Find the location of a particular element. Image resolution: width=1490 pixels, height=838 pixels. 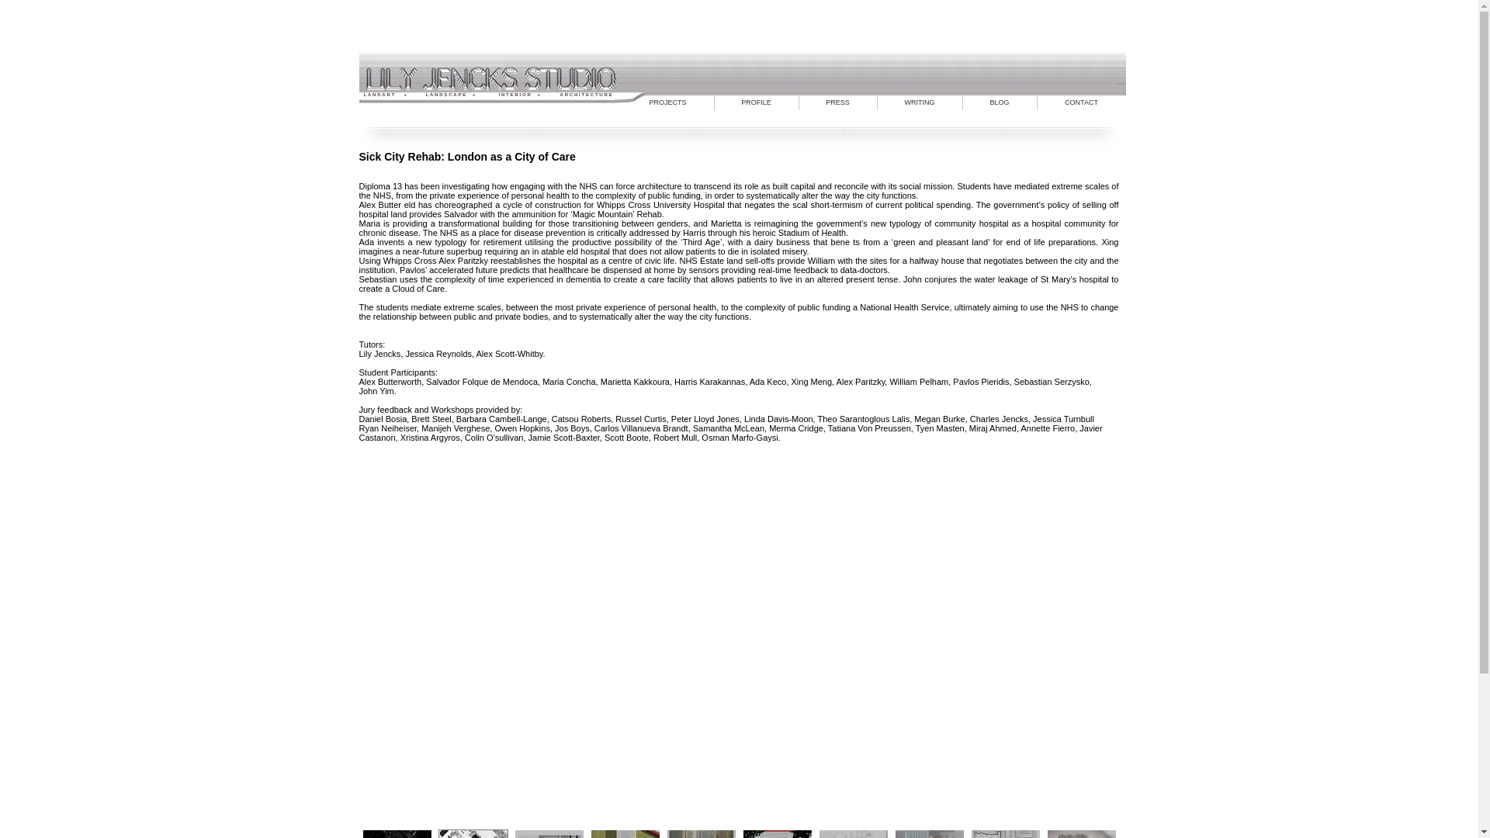

PROJECTS is located at coordinates (667, 102).